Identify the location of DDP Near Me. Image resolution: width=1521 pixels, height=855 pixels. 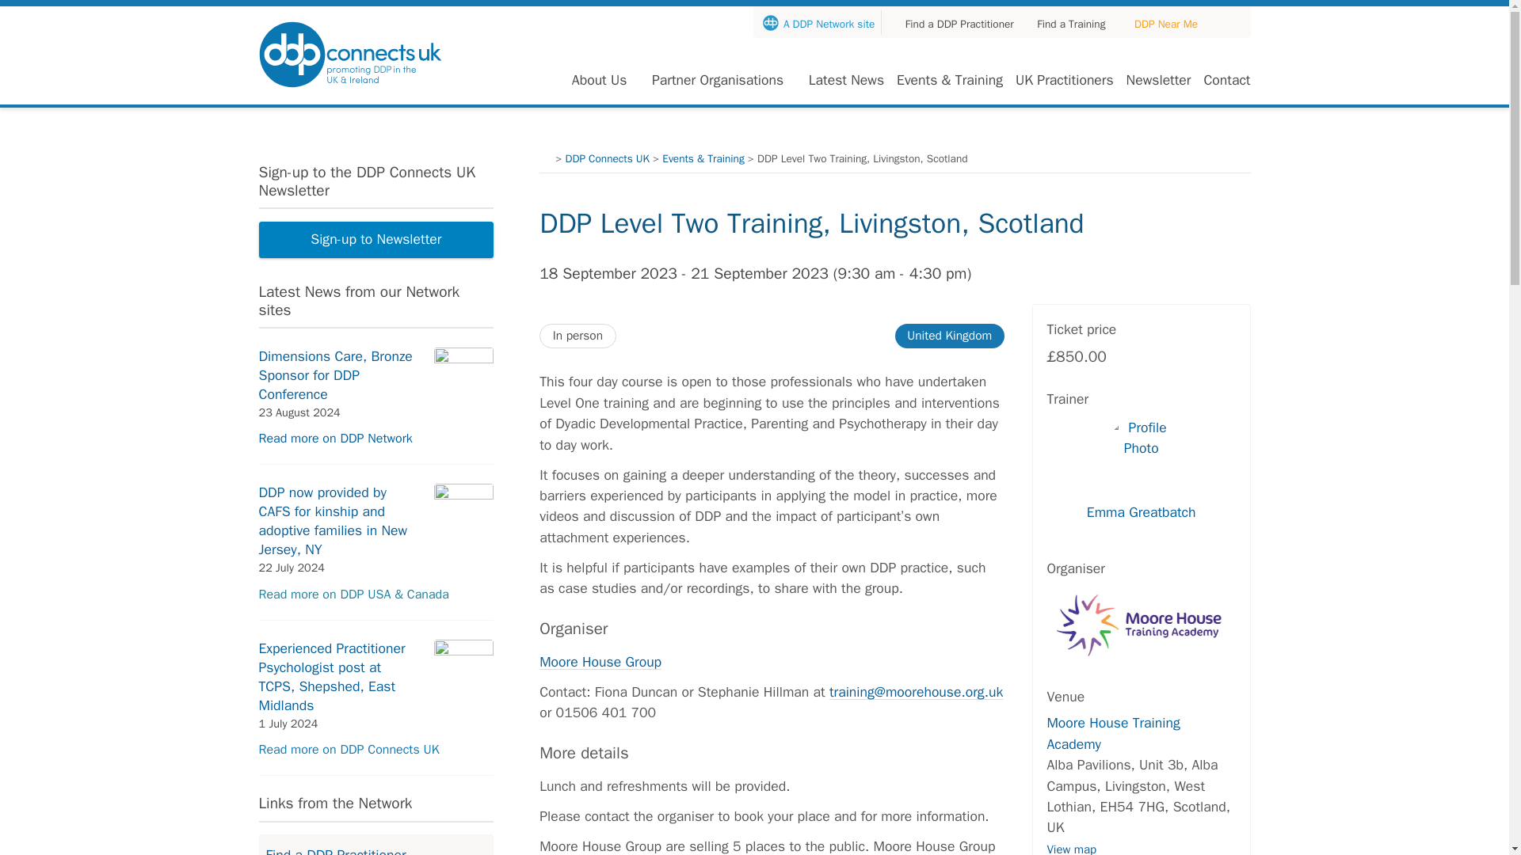
(1166, 24).